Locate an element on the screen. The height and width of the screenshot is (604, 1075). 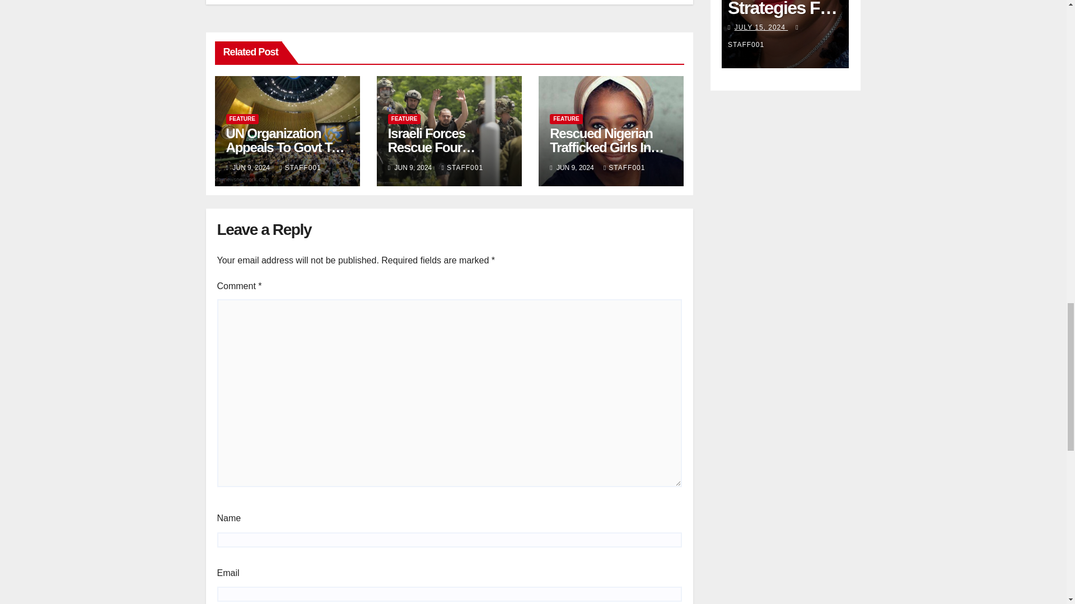
FEATURE is located at coordinates (242, 119).